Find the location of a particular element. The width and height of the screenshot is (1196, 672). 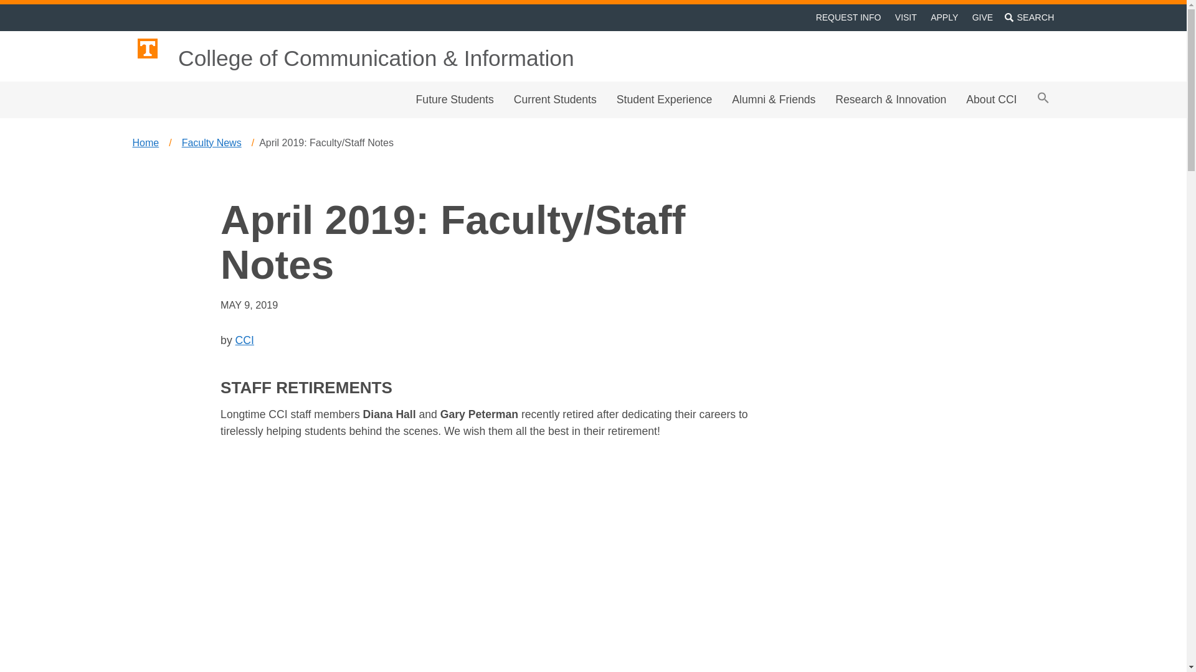

Future Students is located at coordinates (455, 100).